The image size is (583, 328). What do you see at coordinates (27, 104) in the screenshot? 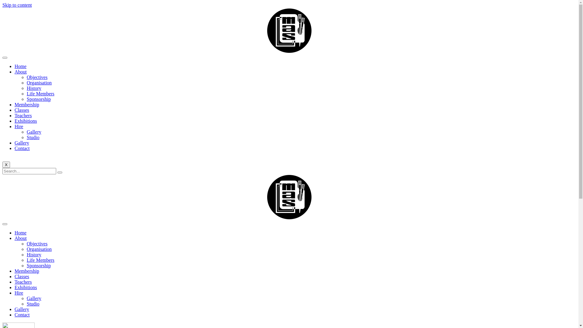
I see `Membership` at bounding box center [27, 104].